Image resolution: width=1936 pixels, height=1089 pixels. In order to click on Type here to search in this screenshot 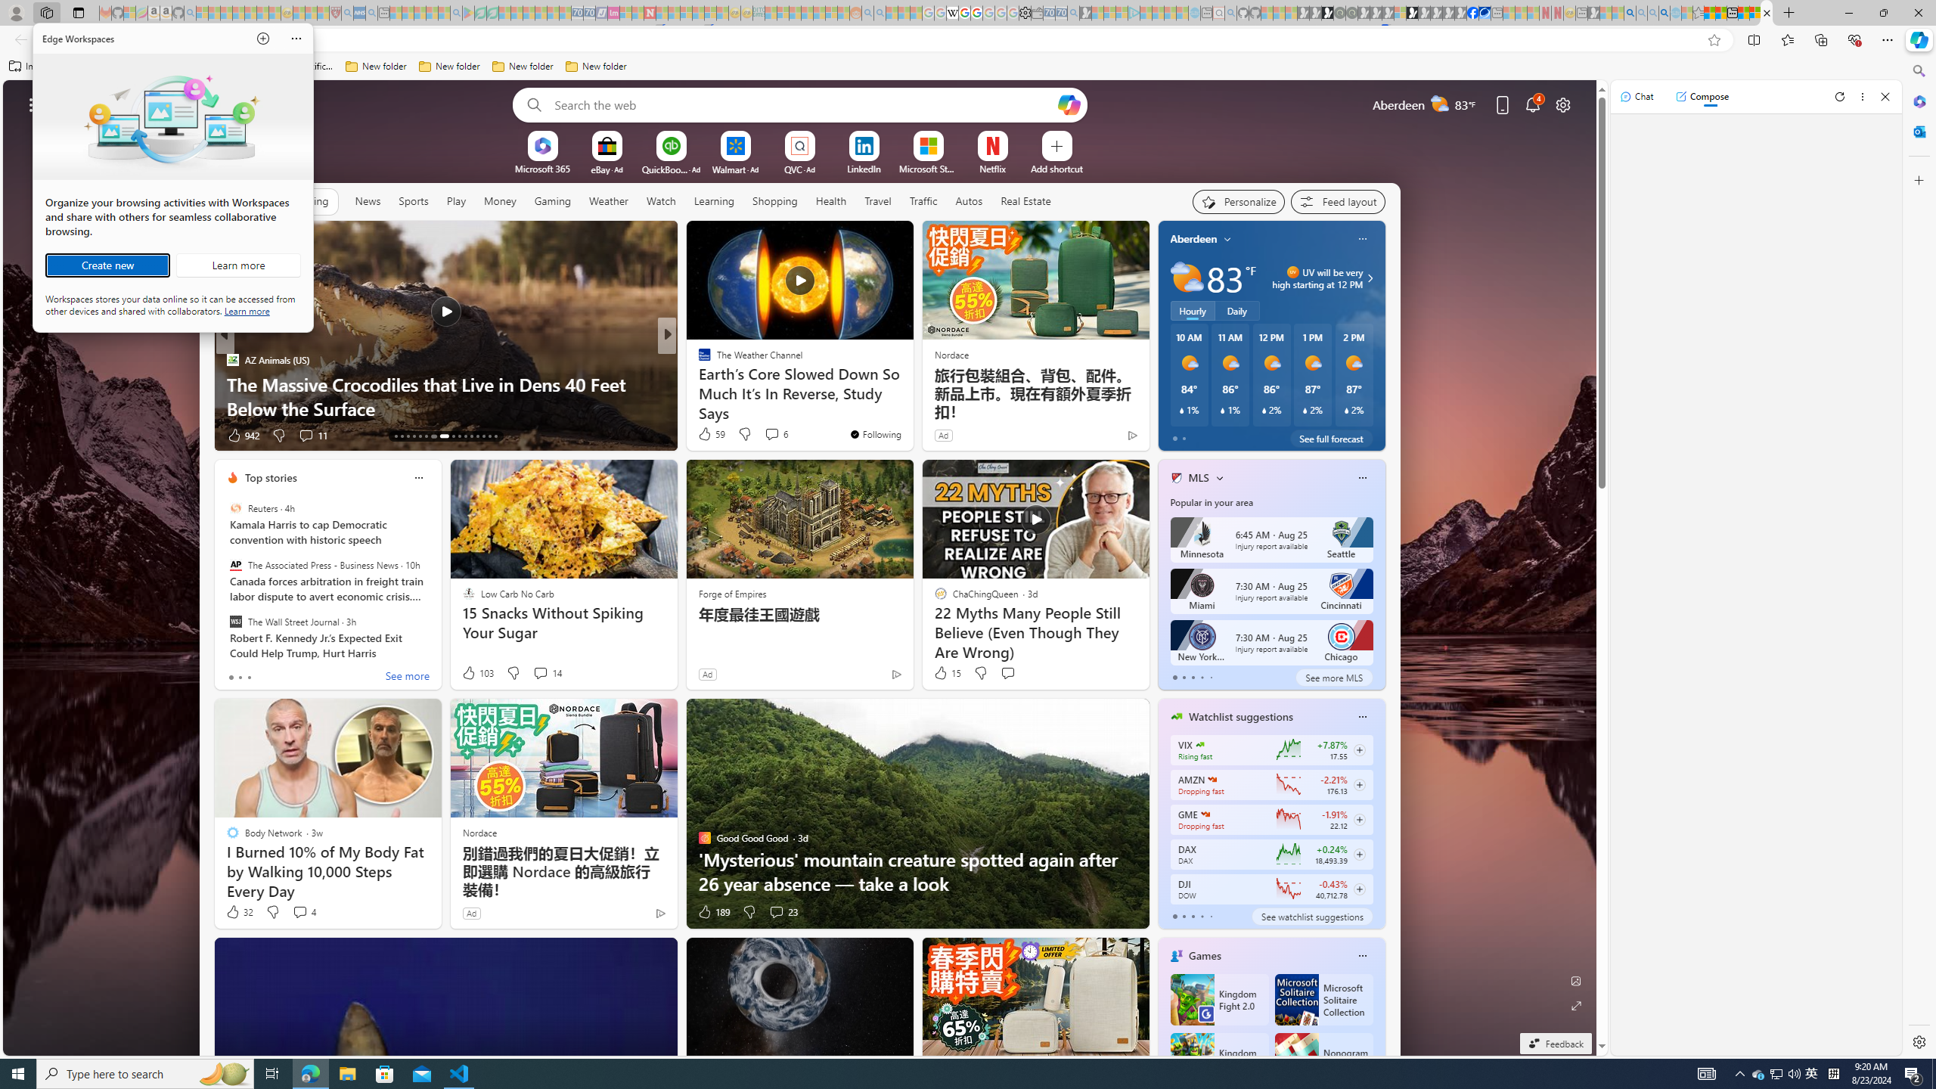, I will do `click(145, 1074)`.